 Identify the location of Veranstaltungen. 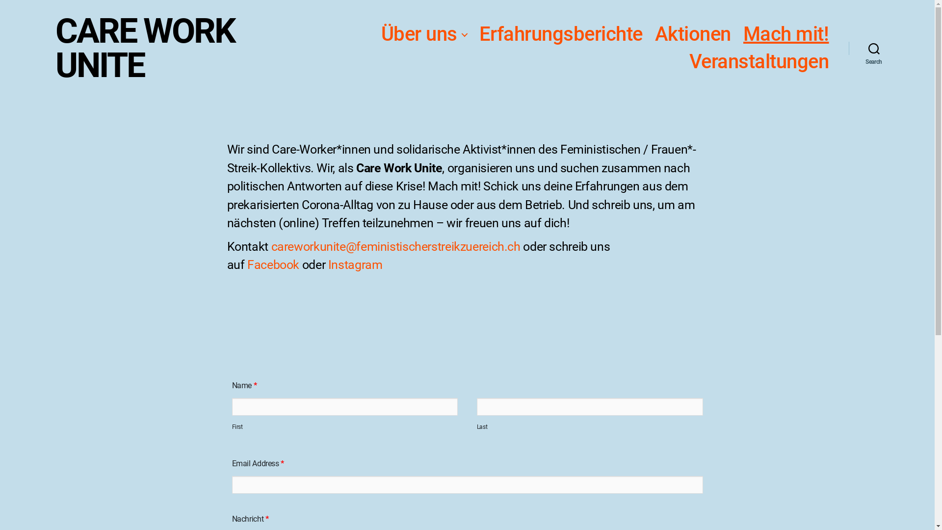
(759, 62).